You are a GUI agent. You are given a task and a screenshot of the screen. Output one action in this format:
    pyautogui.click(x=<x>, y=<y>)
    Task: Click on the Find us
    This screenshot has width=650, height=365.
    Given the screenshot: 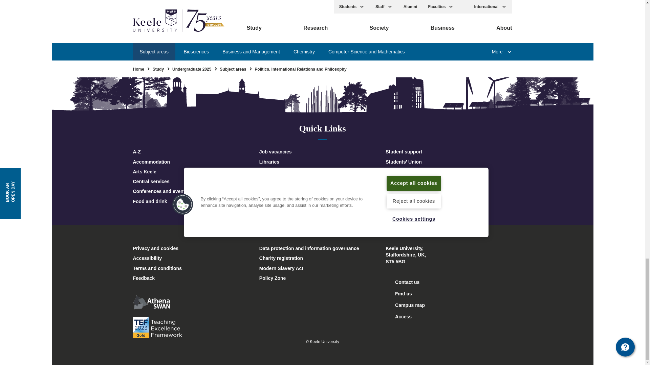 What is the action you would take?
    pyautogui.click(x=399, y=294)
    